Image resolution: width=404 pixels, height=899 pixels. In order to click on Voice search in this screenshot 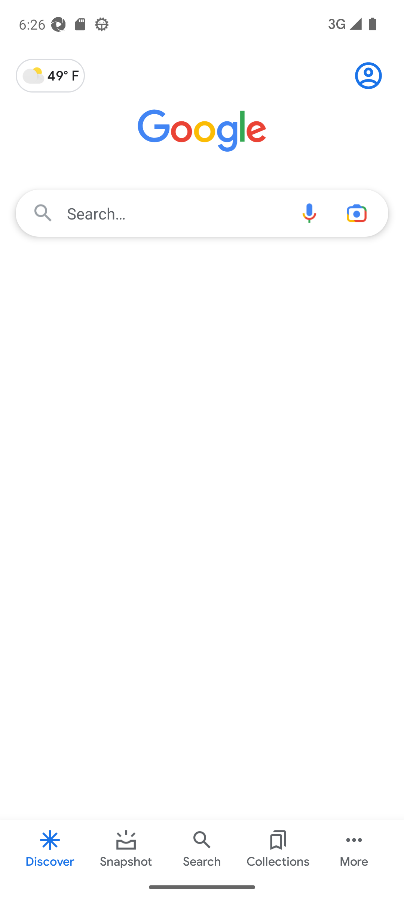, I will do `click(309, 213)`.